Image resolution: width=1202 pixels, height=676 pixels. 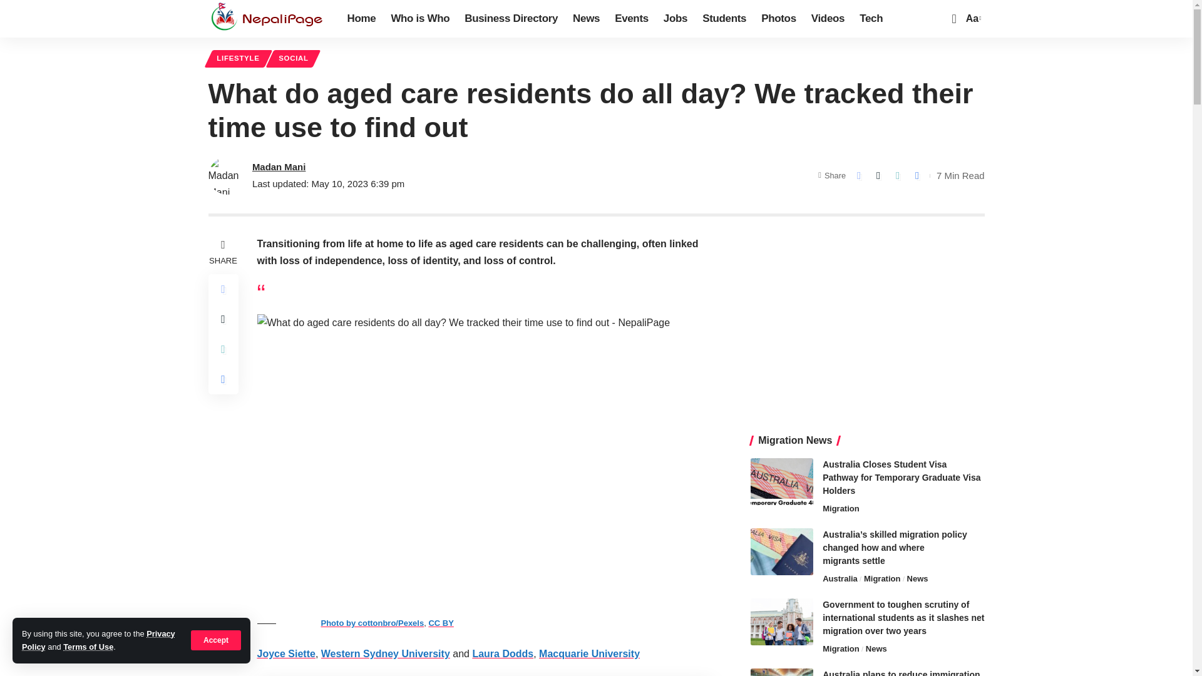 What do you see at coordinates (361, 19) in the screenshot?
I see `Home` at bounding box center [361, 19].